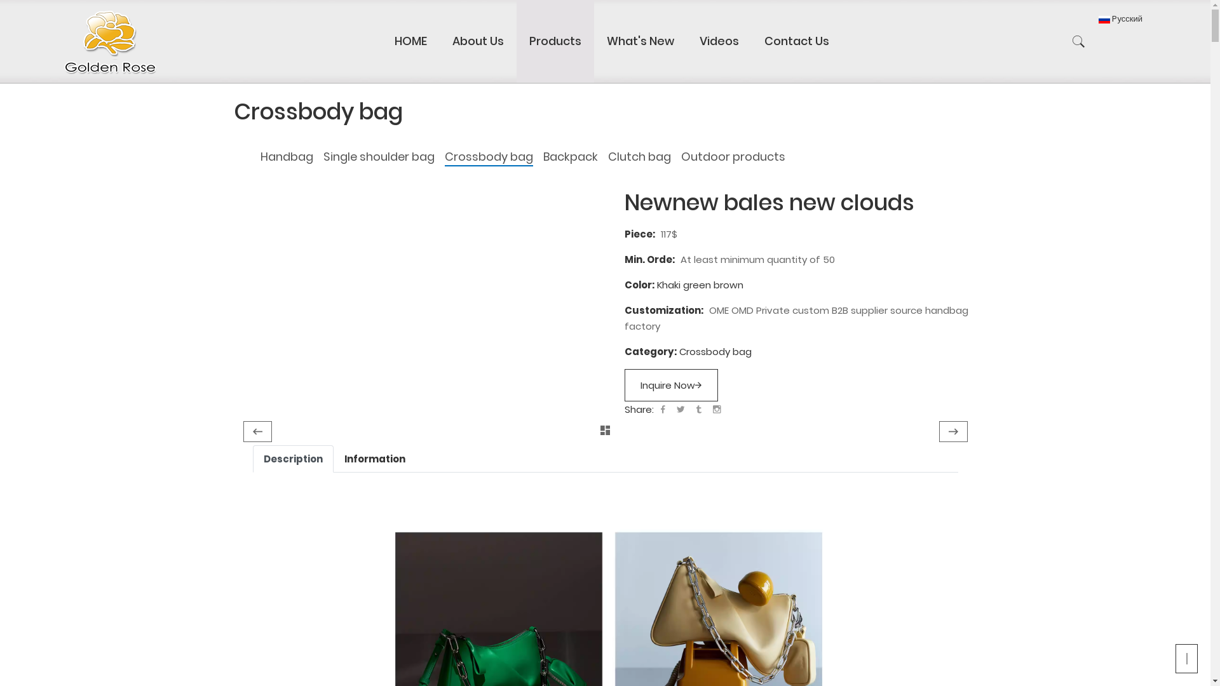 The height and width of the screenshot is (686, 1220). Describe the element at coordinates (671, 385) in the screenshot. I see `Inquire Now` at that location.